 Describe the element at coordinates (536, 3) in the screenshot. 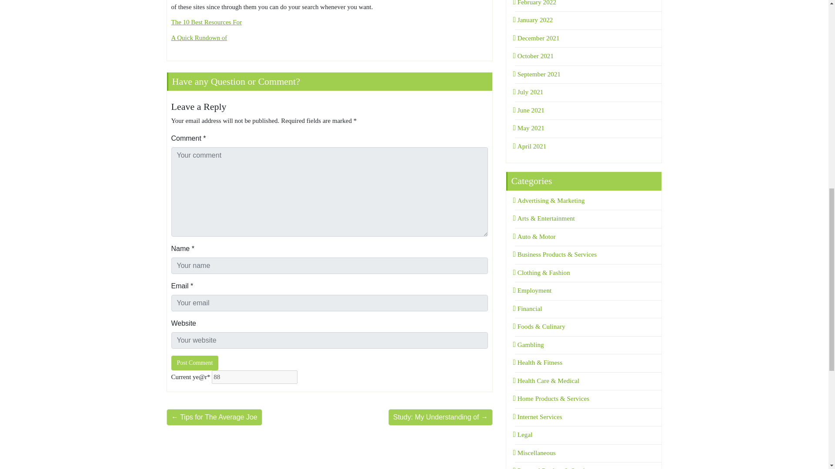

I see `February 2022` at that location.